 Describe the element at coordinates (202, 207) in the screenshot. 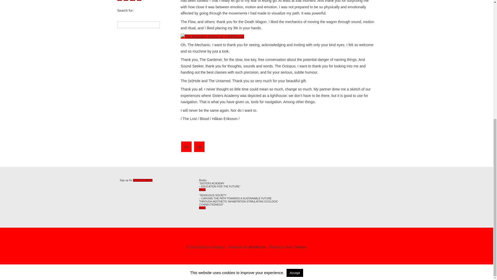

I see `Buy it` at that location.